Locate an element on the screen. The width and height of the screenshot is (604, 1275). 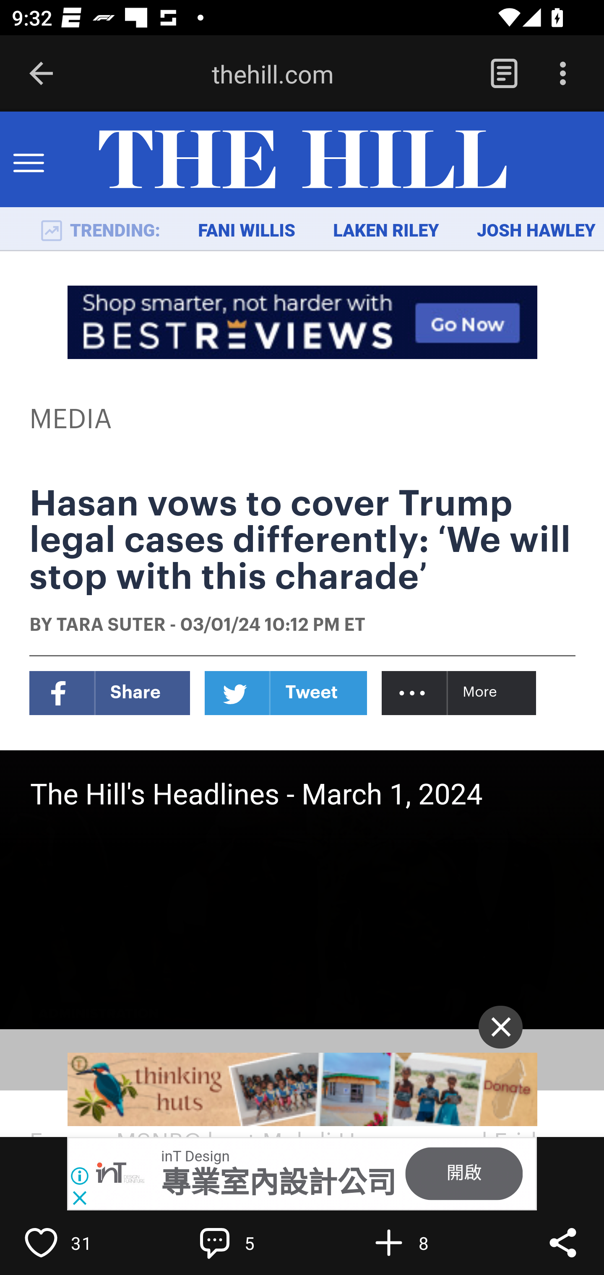
TARA SUTER is located at coordinates (110, 626).